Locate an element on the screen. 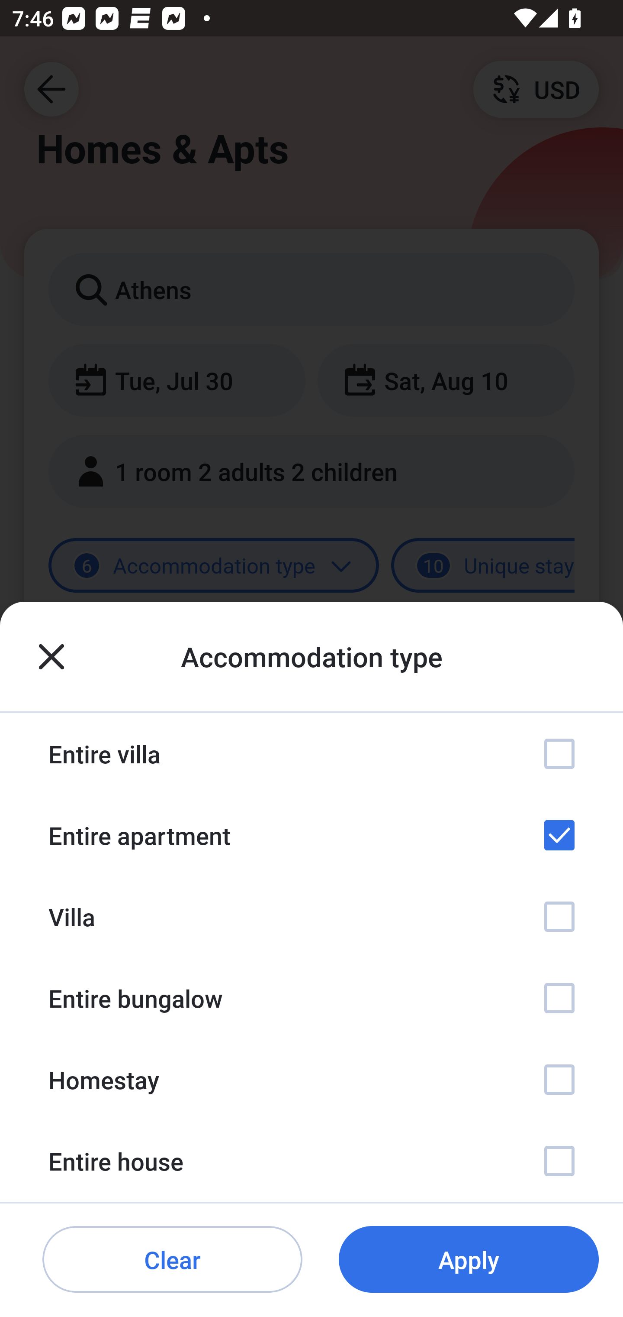 The image size is (623, 1317). Villa is located at coordinates (311, 916).